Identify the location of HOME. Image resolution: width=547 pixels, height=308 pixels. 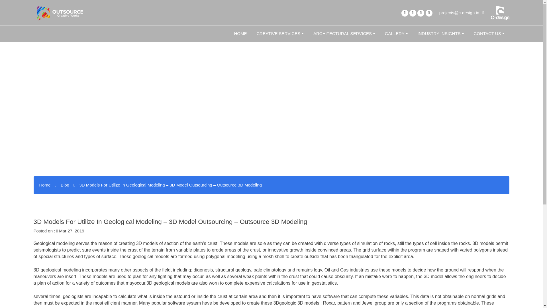
(240, 34).